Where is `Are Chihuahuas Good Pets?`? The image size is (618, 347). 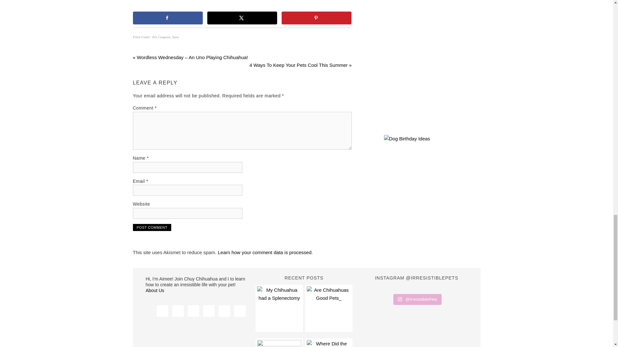 Are Chihuahuas Good Pets? is located at coordinates (328, 308).